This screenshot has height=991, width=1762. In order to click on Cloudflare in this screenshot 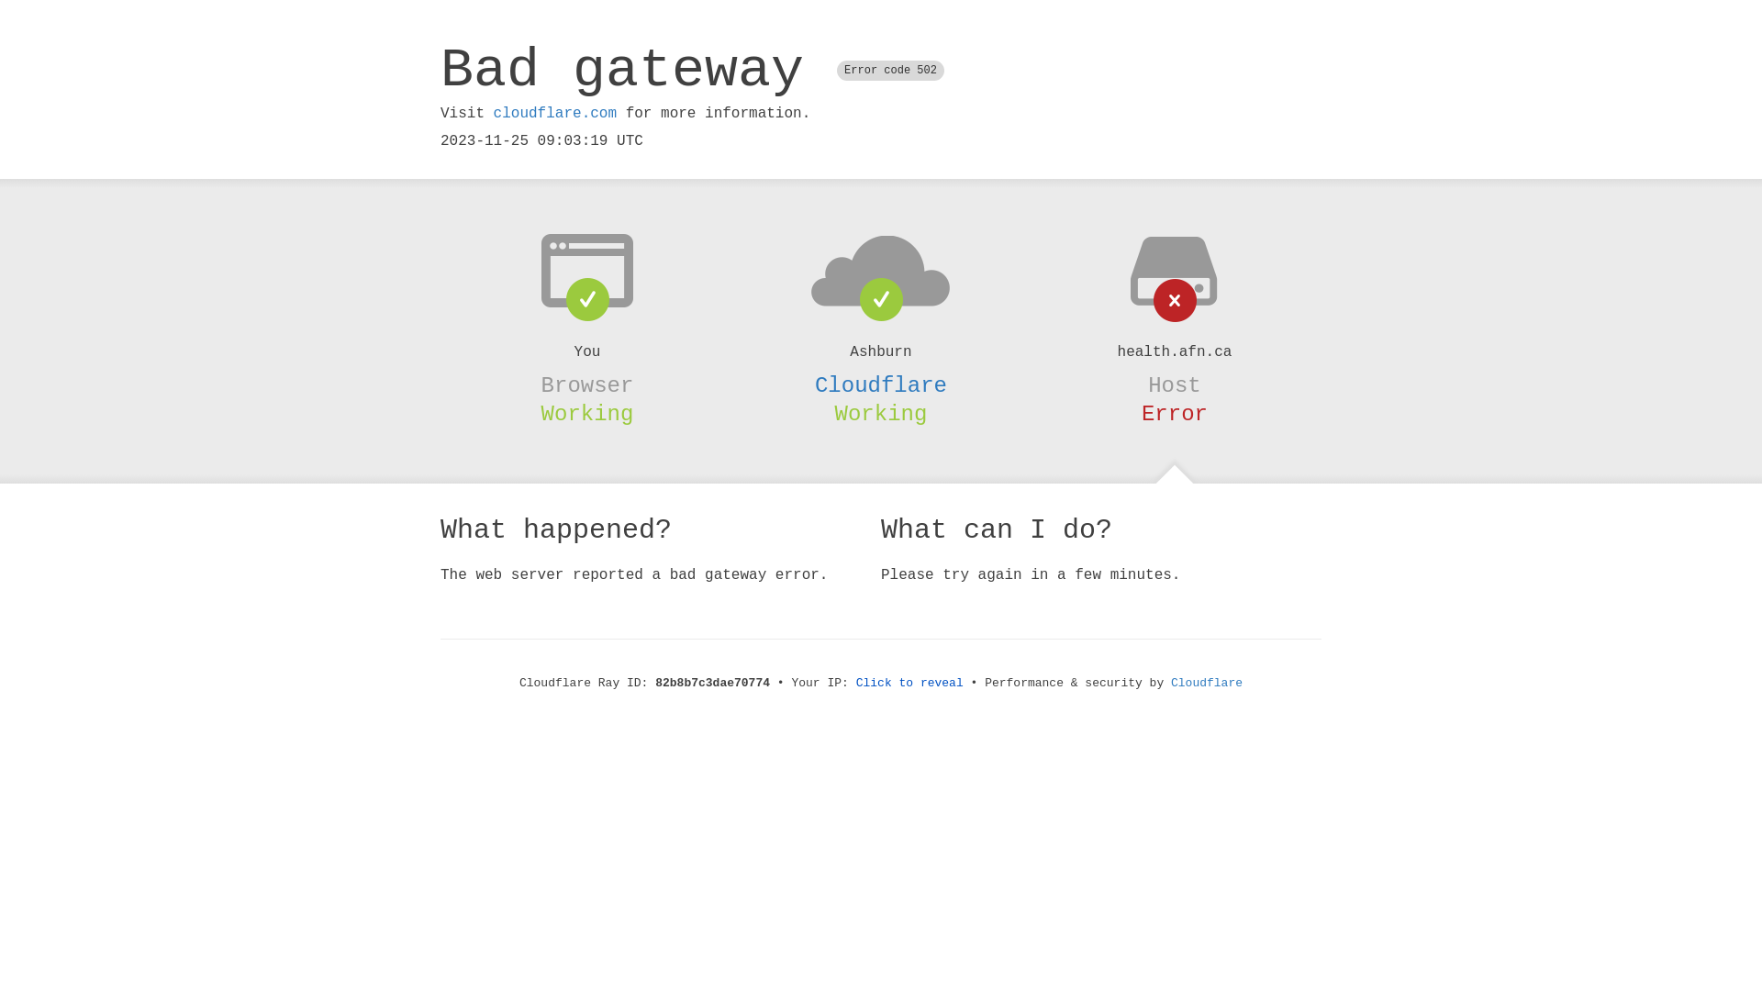, I will do `click(881, 385)`.